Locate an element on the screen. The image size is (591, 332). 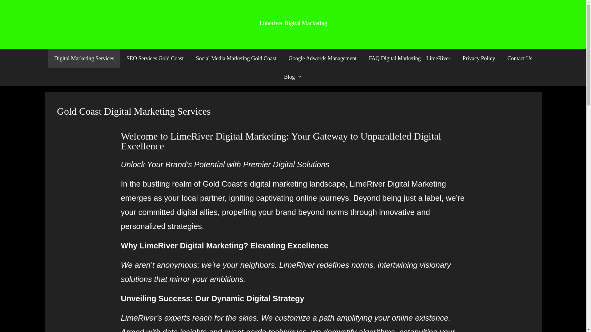
SEO Services Gold Coast is located at coordinates (155, 58).